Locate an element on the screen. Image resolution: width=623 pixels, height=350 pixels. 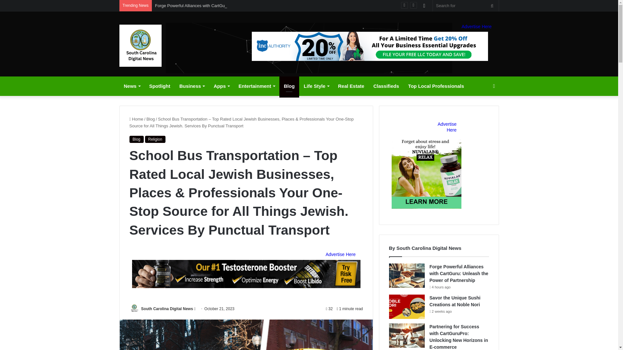
Spotlight is located at coordinates (160, 86).